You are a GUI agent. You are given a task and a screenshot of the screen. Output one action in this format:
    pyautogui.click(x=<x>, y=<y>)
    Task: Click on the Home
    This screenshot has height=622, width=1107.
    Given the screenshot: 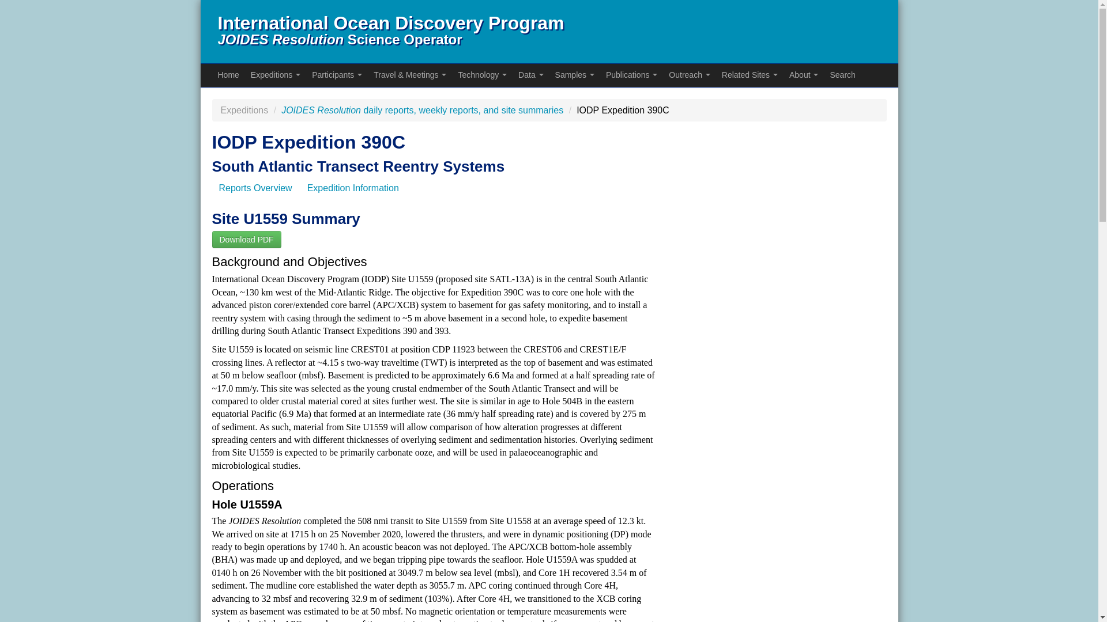 What is the action you would take?
    pyautogui.click(x=228, y=75)
    